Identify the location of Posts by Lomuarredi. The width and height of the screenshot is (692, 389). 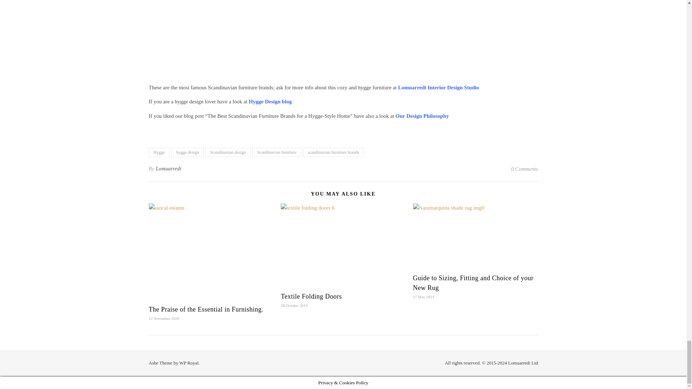
(169, 169).